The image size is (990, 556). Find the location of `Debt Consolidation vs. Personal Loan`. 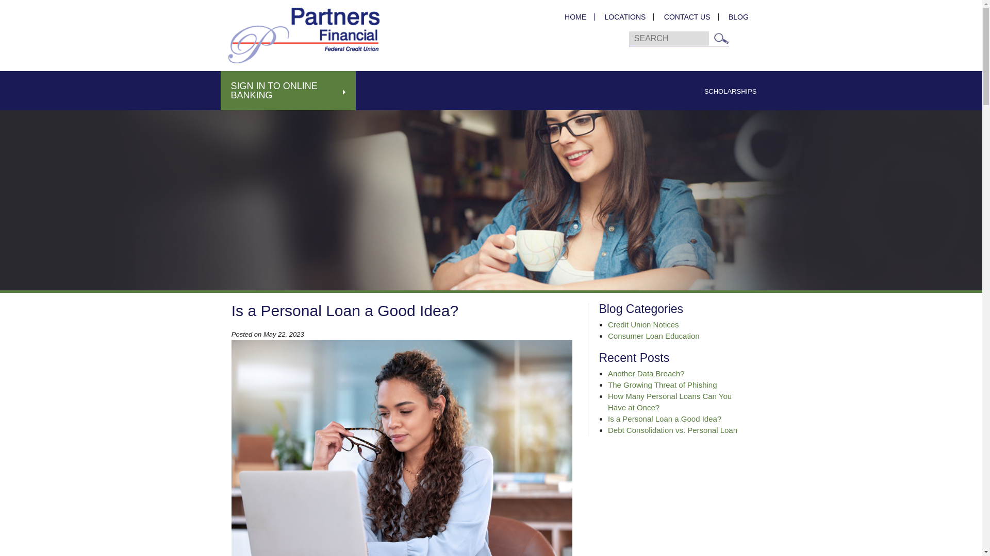

Debt Consolidation vs. Personal Loan is located at coordinates (672, 430).